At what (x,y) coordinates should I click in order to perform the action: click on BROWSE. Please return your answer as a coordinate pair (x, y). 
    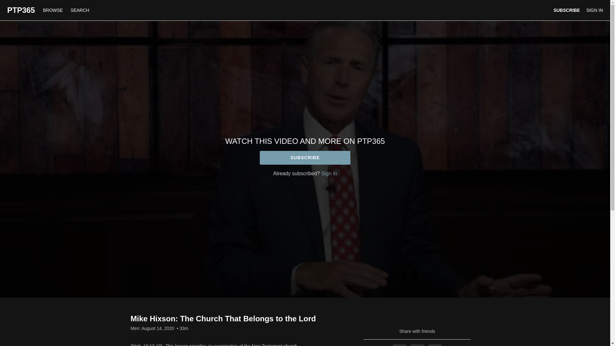
    Looking at the image, I should click on (53, 10).